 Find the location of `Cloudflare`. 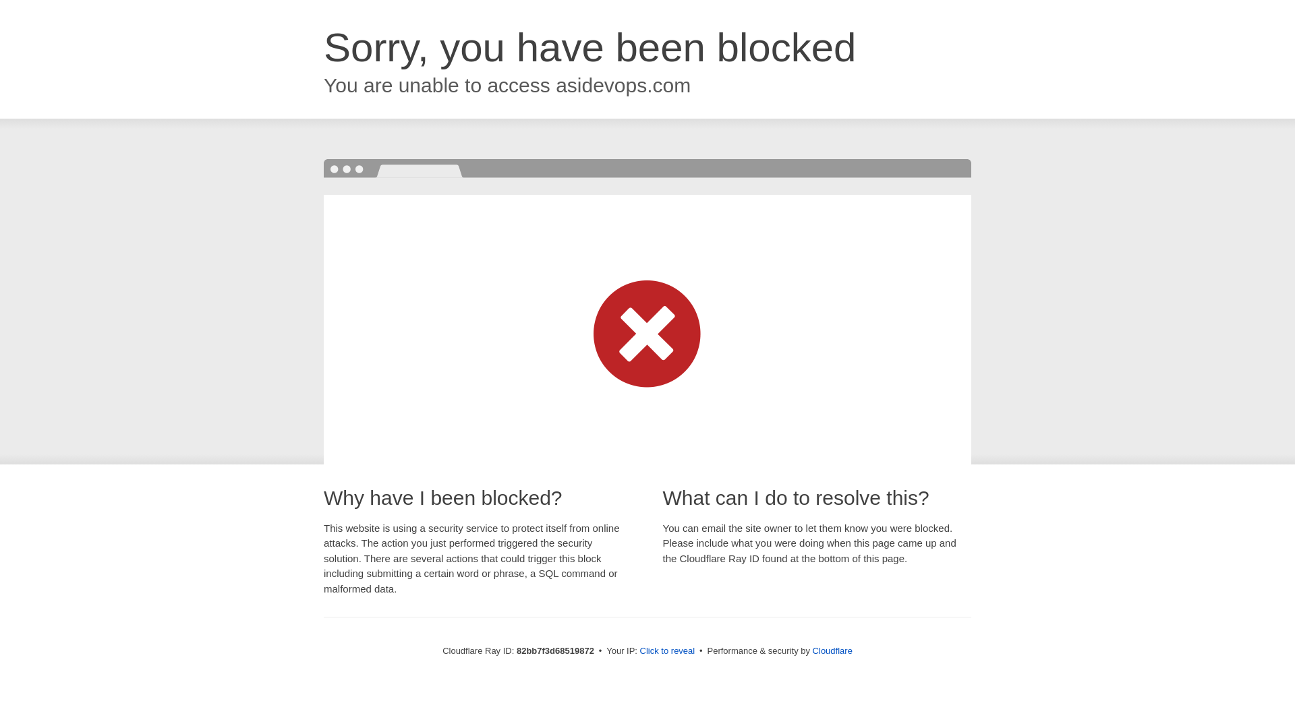

Cloudflare is located at coordinates (832, 651).